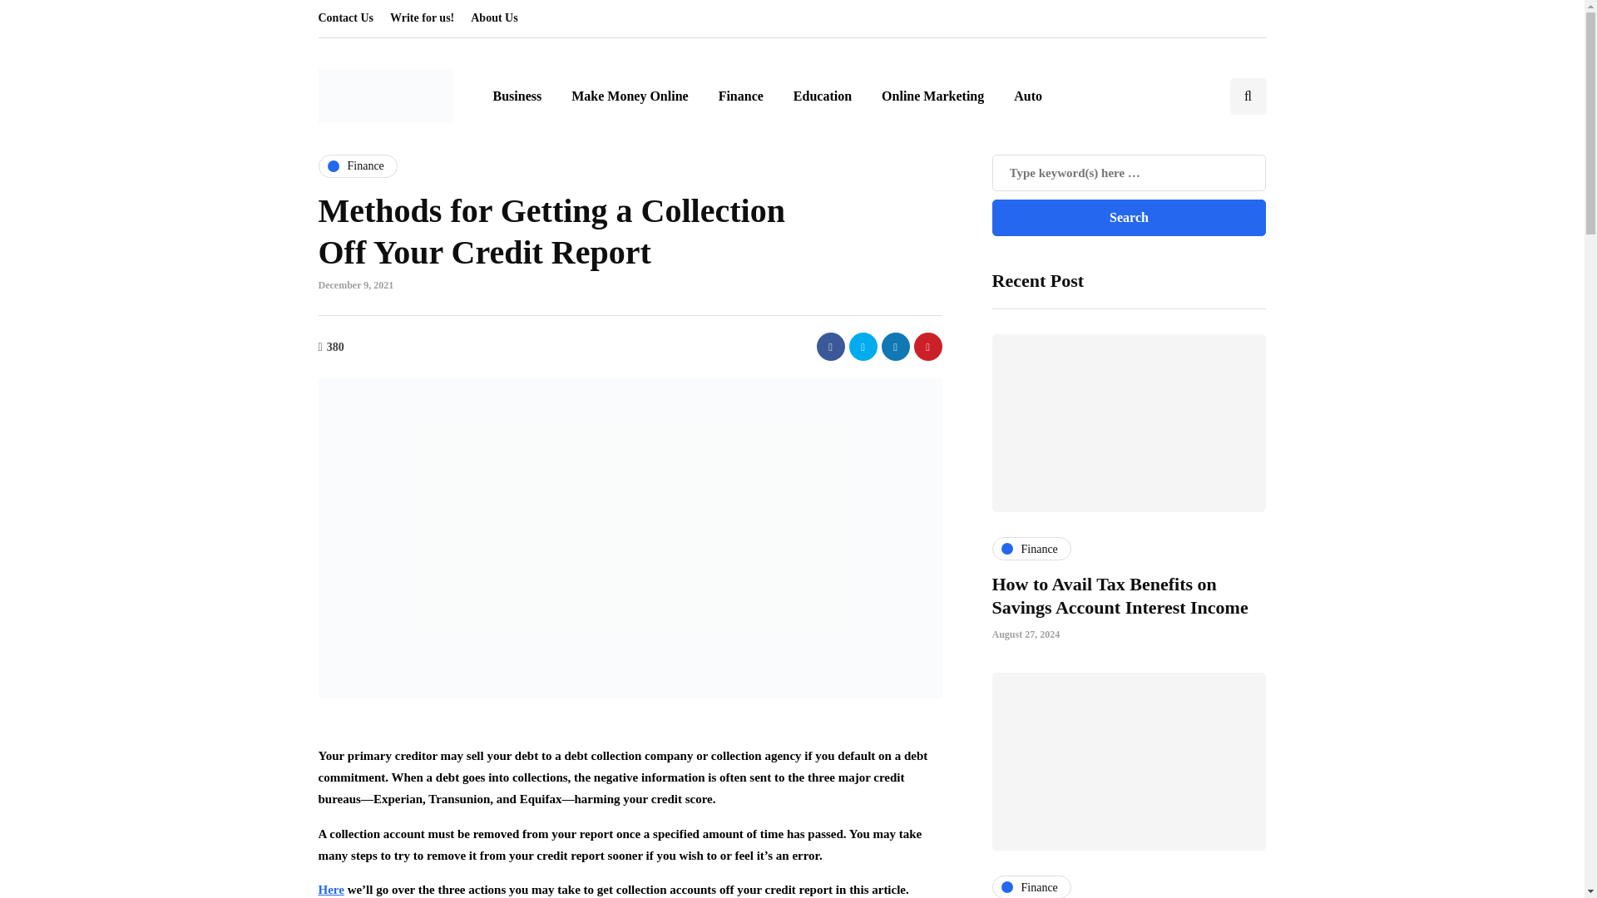 Image resolution: width=1597 pixels, height=898 pixels. I want to click on Pin this, so click(927, 346).